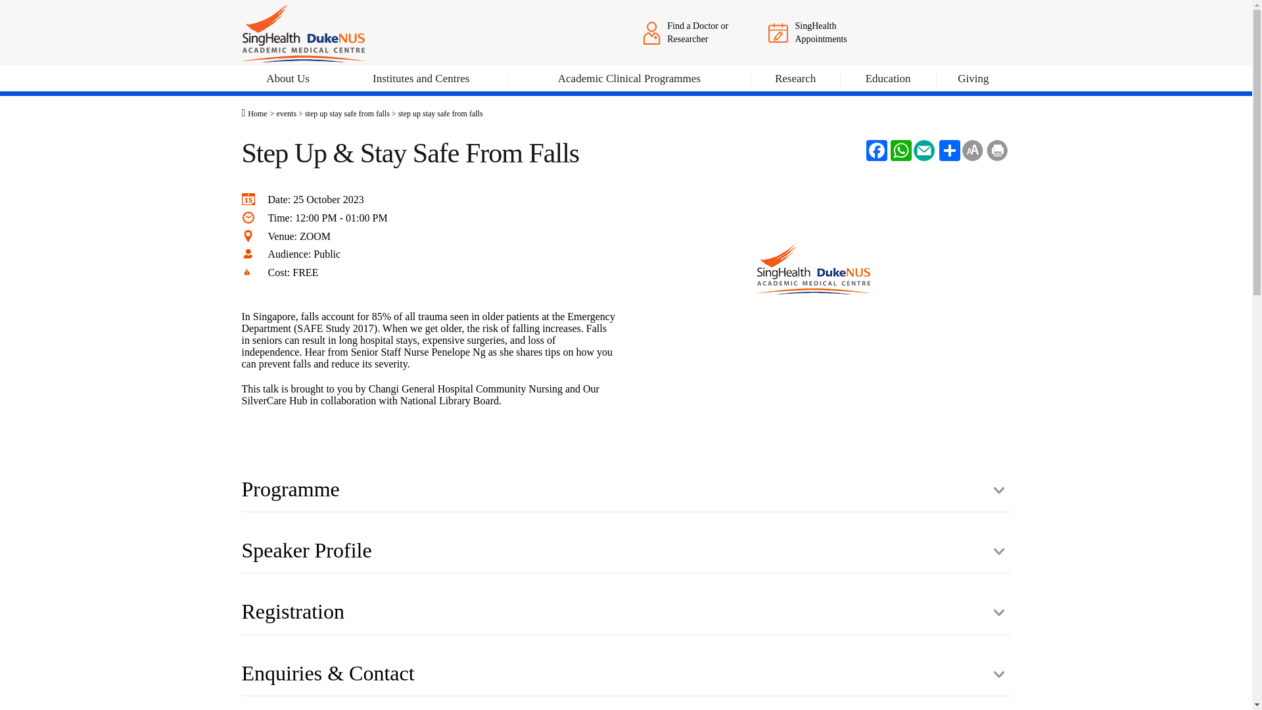 The height and width of the screenshot is (710, 1262). Describe the element at coordinates (819, 32) in the screenshot. I see `SingHealth Appointments` at that location.